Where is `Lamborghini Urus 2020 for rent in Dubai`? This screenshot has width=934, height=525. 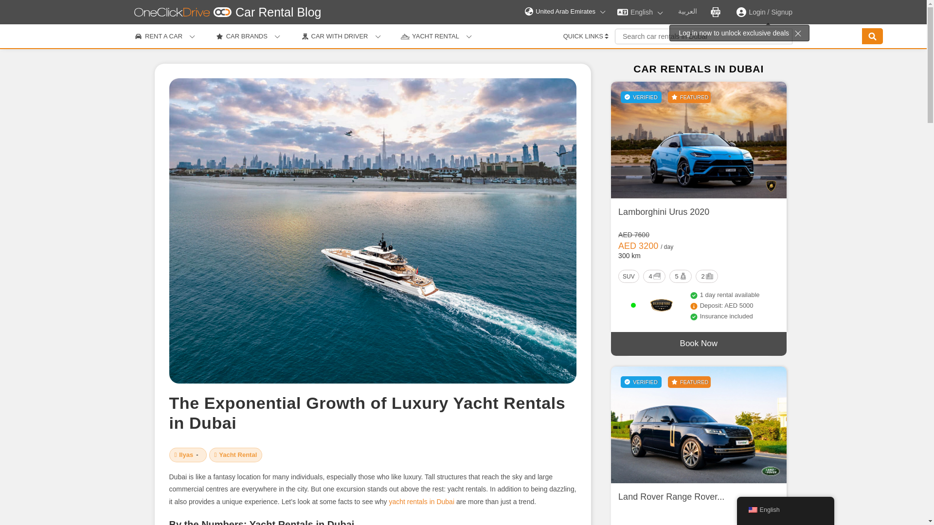
Lamborghini Urus 2020 for rent in Dubai is located at coordinates (699, 140).